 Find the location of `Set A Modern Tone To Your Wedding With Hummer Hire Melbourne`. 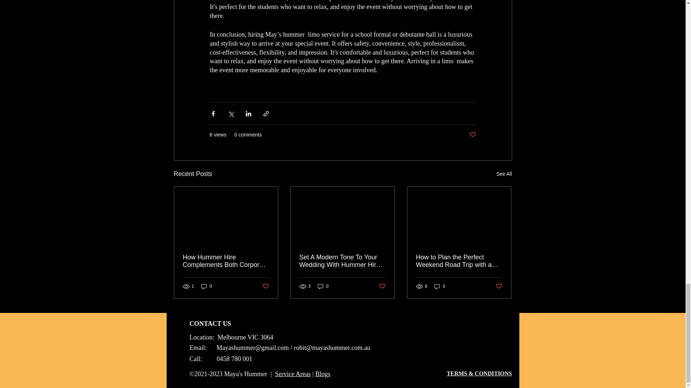

Set A Modern Tone To Your Wedding With Hummer Hire Melbourne is located at coordinates (342, 261).